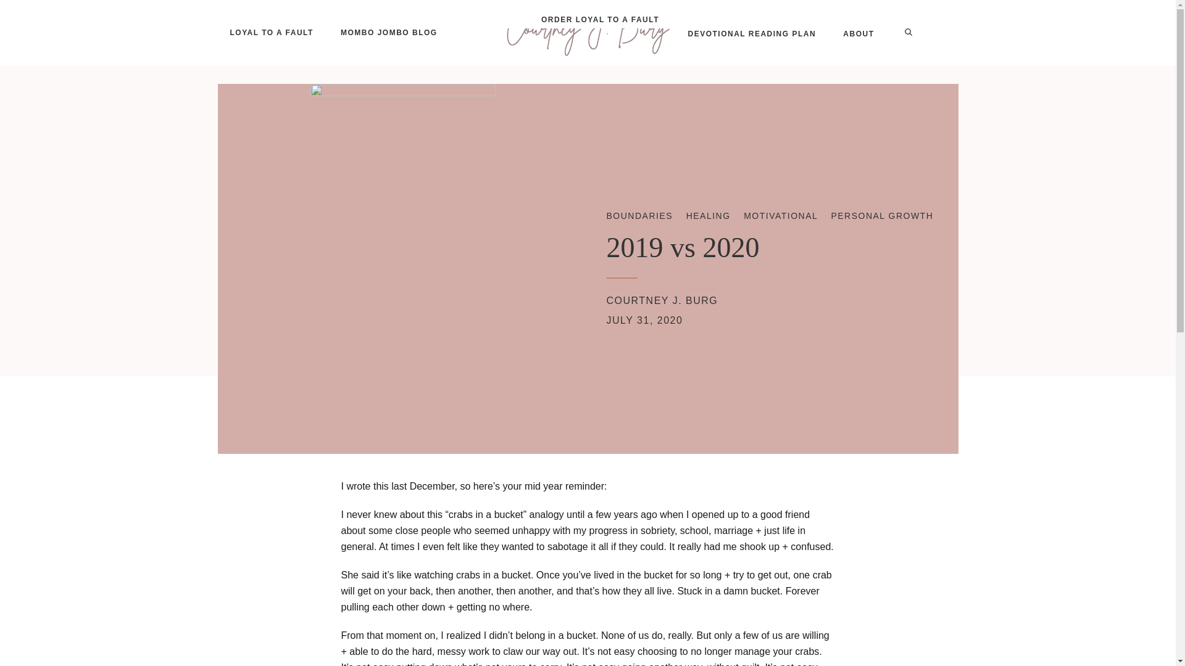 The width and height of the screenshot is (1185, 666). I want to click on MOTIVATIONAL, so click(780, 216).